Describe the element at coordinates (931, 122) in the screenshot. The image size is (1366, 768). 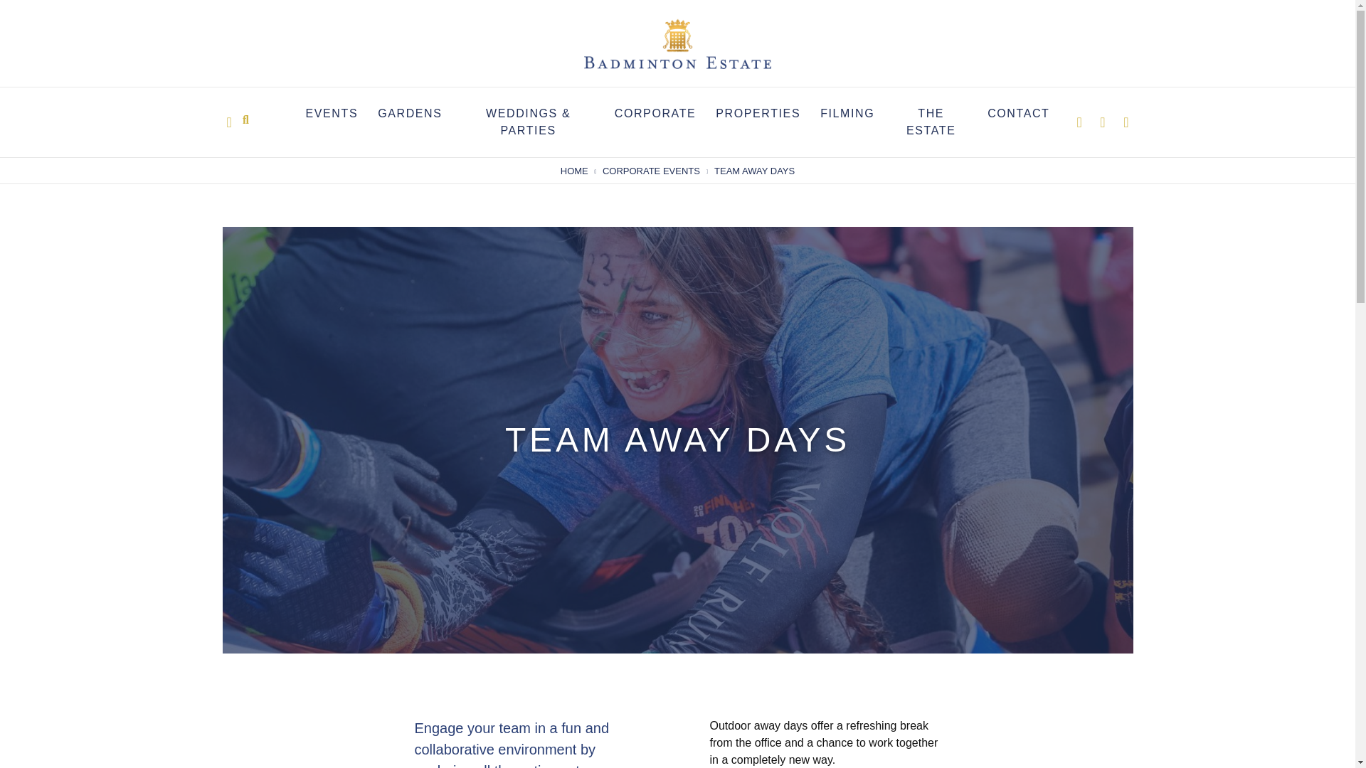
I see `THE ESTATE` at that location.